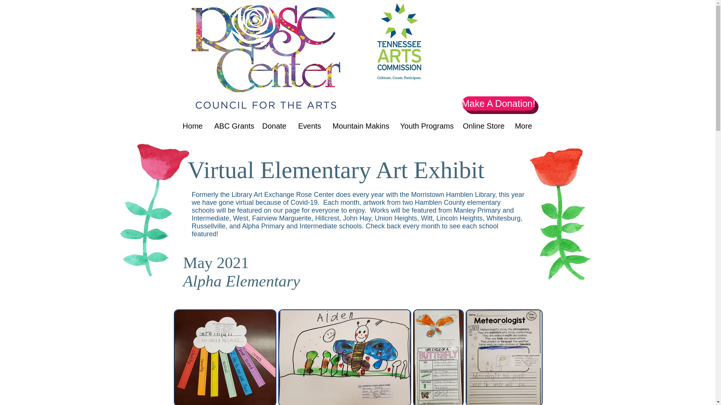 Image resolution: width=721 pixels, height=405 pixels. What do you see at coordinates (192, 126) in the screenshot?
I see `Home` at bounding box center [192, 126].